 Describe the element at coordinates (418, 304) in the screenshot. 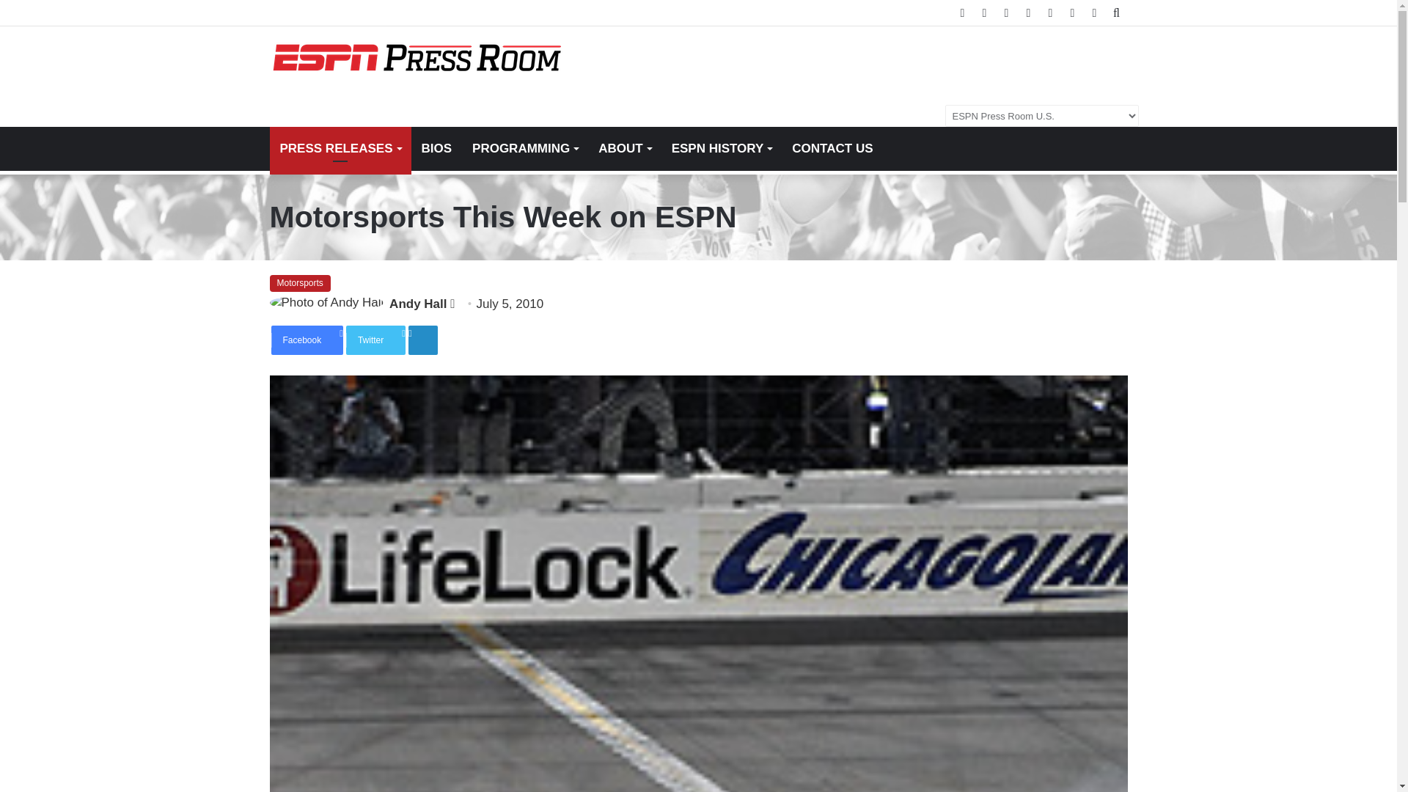

I see `Andy Hall` at that location.